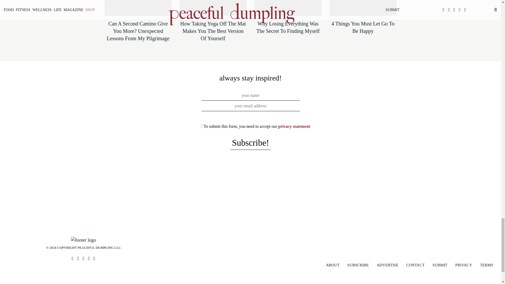 The height and width of the screenshot is (284, 505). I want to click on Subscribe!, so click(250, 143).